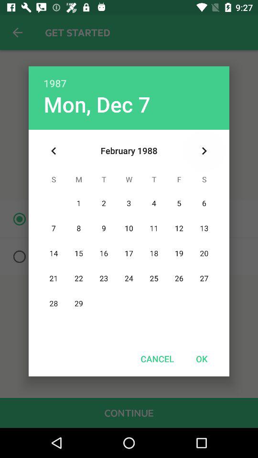  Describe the element at coordinates (202, 359) in the screenshot. I see `tap item next to cancel` at that location.